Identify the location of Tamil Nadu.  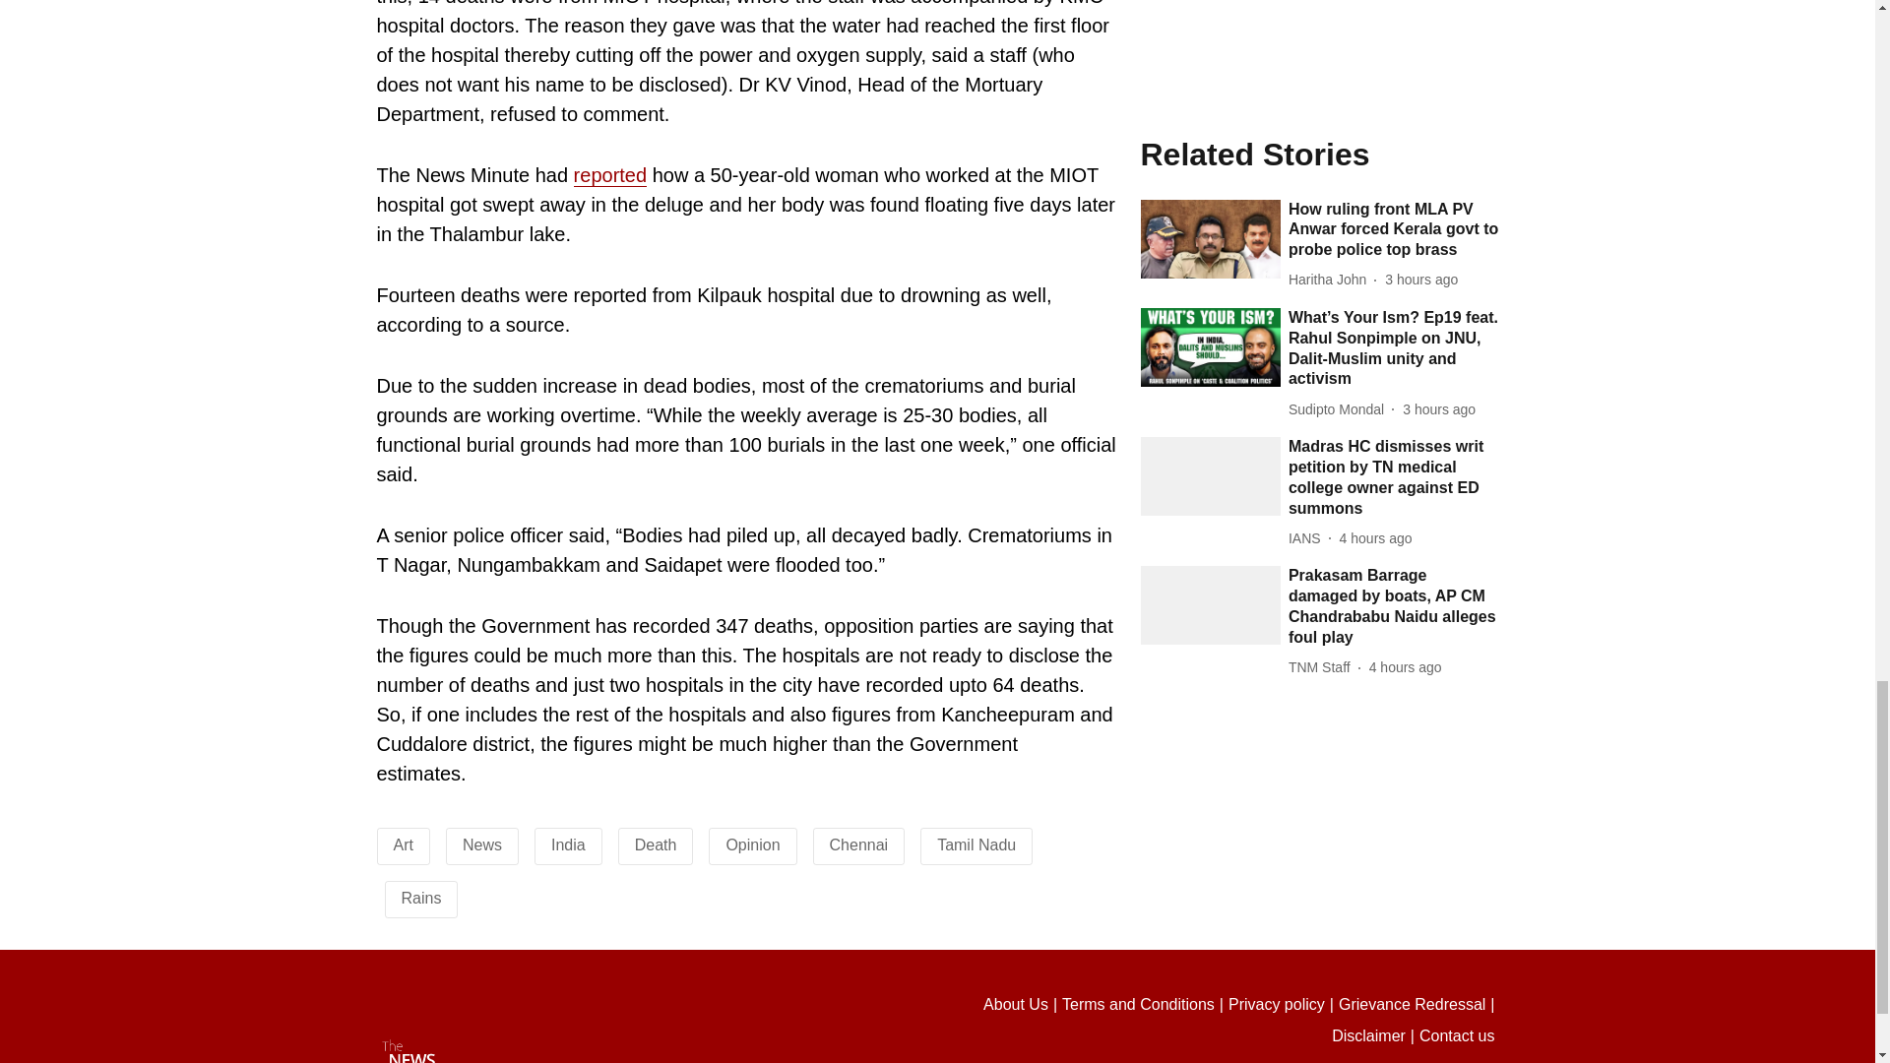
(976, 844).